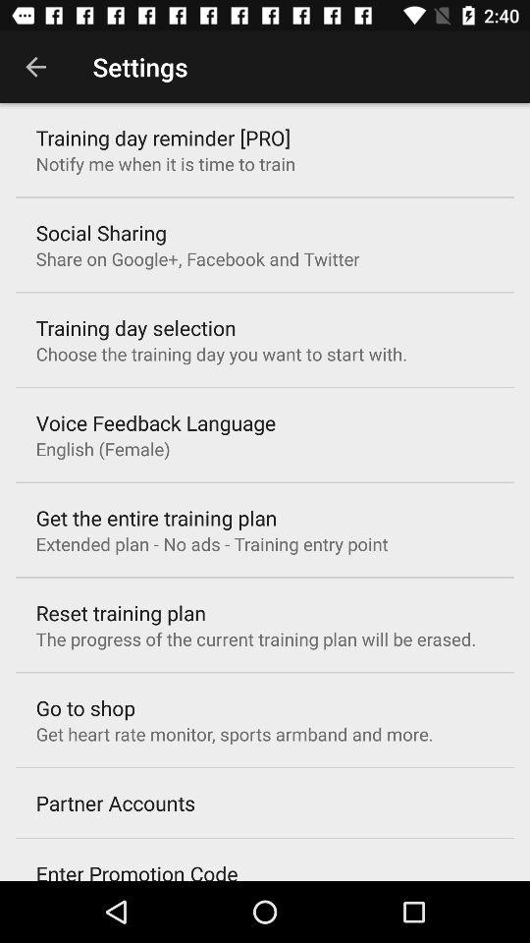 The image size is (530, 943). What do you see at coordinates (234, 734) in the screenshot?
I see `scroll to get heart rate icon` at bounding box center [234, 734].